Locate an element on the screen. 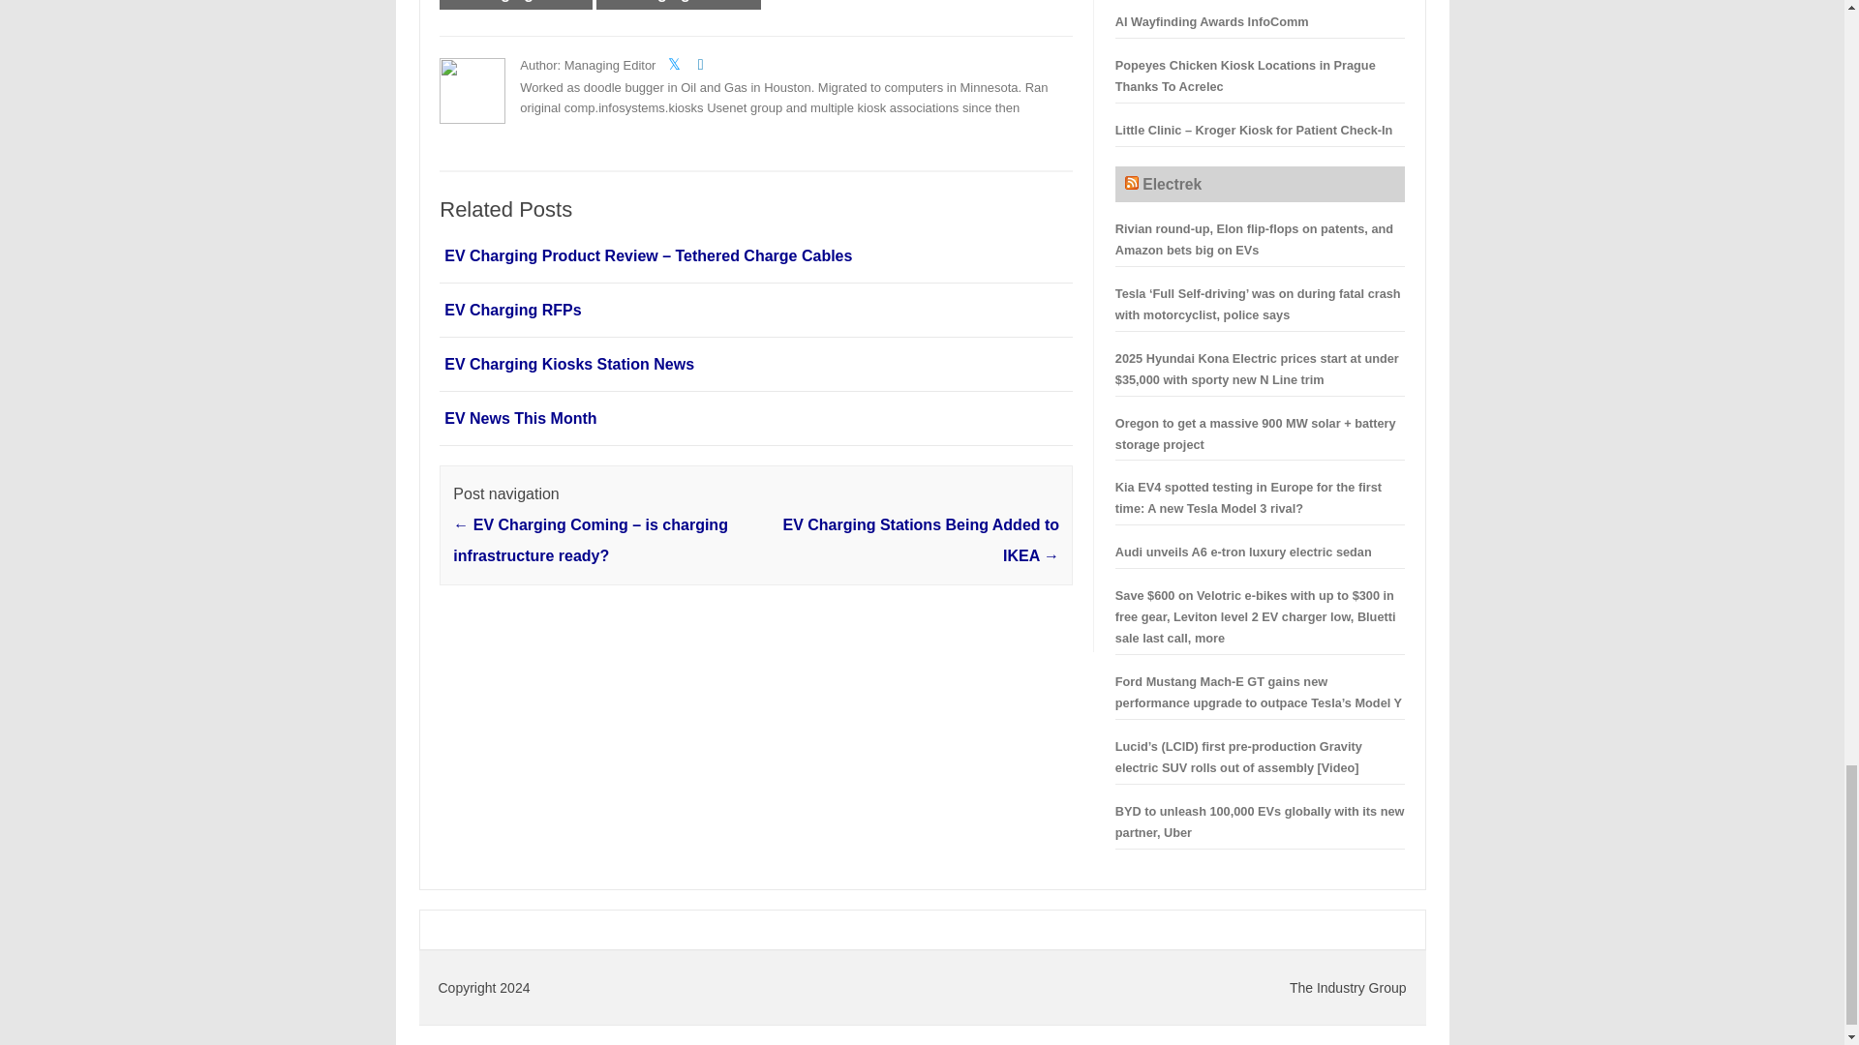 This screenshot has width=1859, height=1045. ev charging stations is located at coordinates (678, 4).